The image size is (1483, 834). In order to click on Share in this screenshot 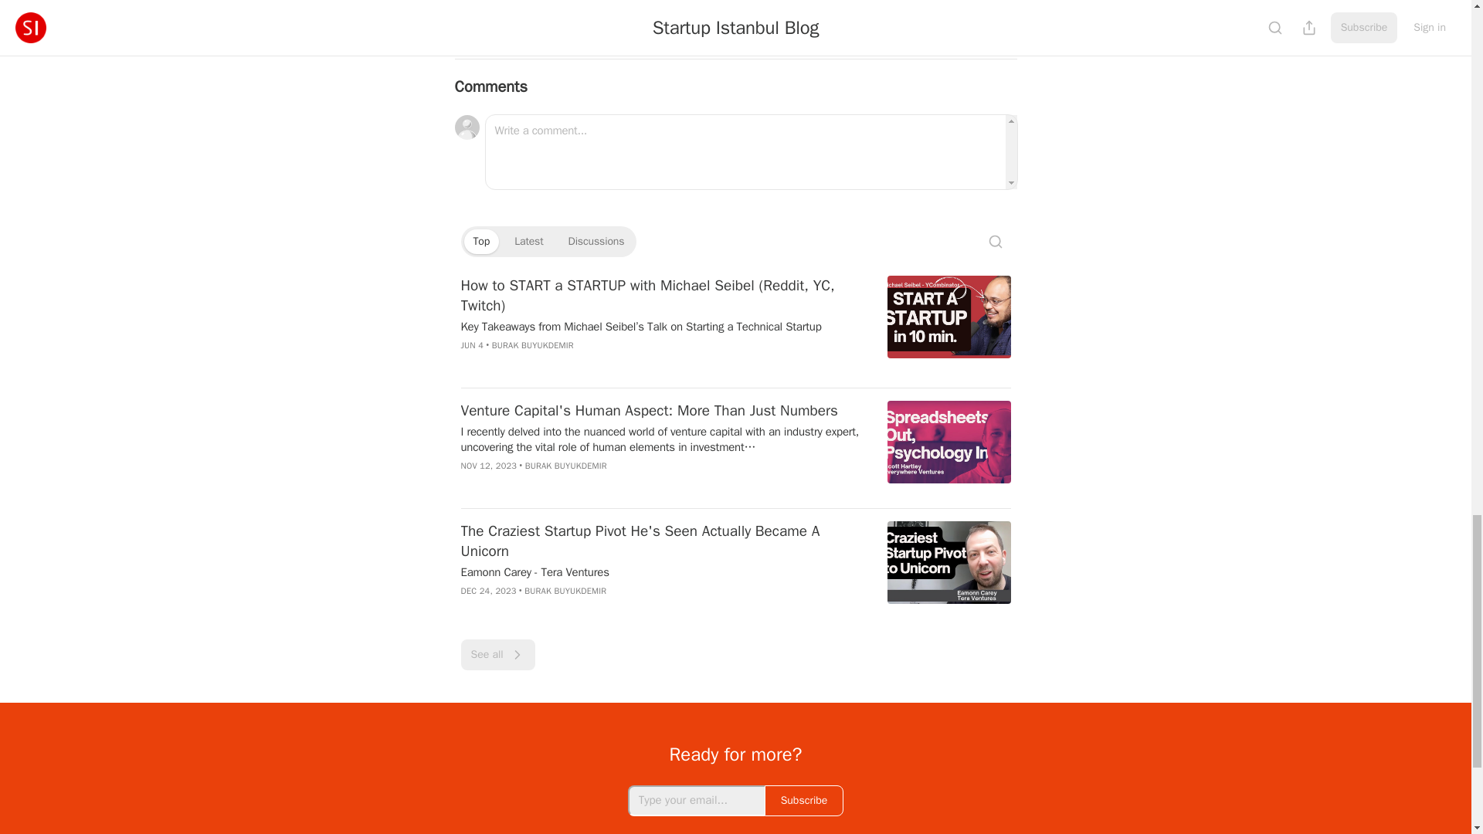, I will do `click(989, 31)`.